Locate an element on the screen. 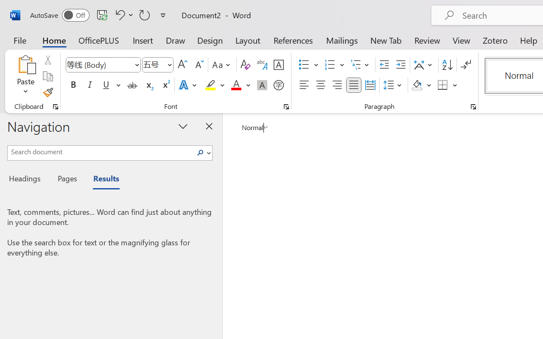 The width and height of the screenshot is (543, 339). Home is located at coordinates (54, 40).